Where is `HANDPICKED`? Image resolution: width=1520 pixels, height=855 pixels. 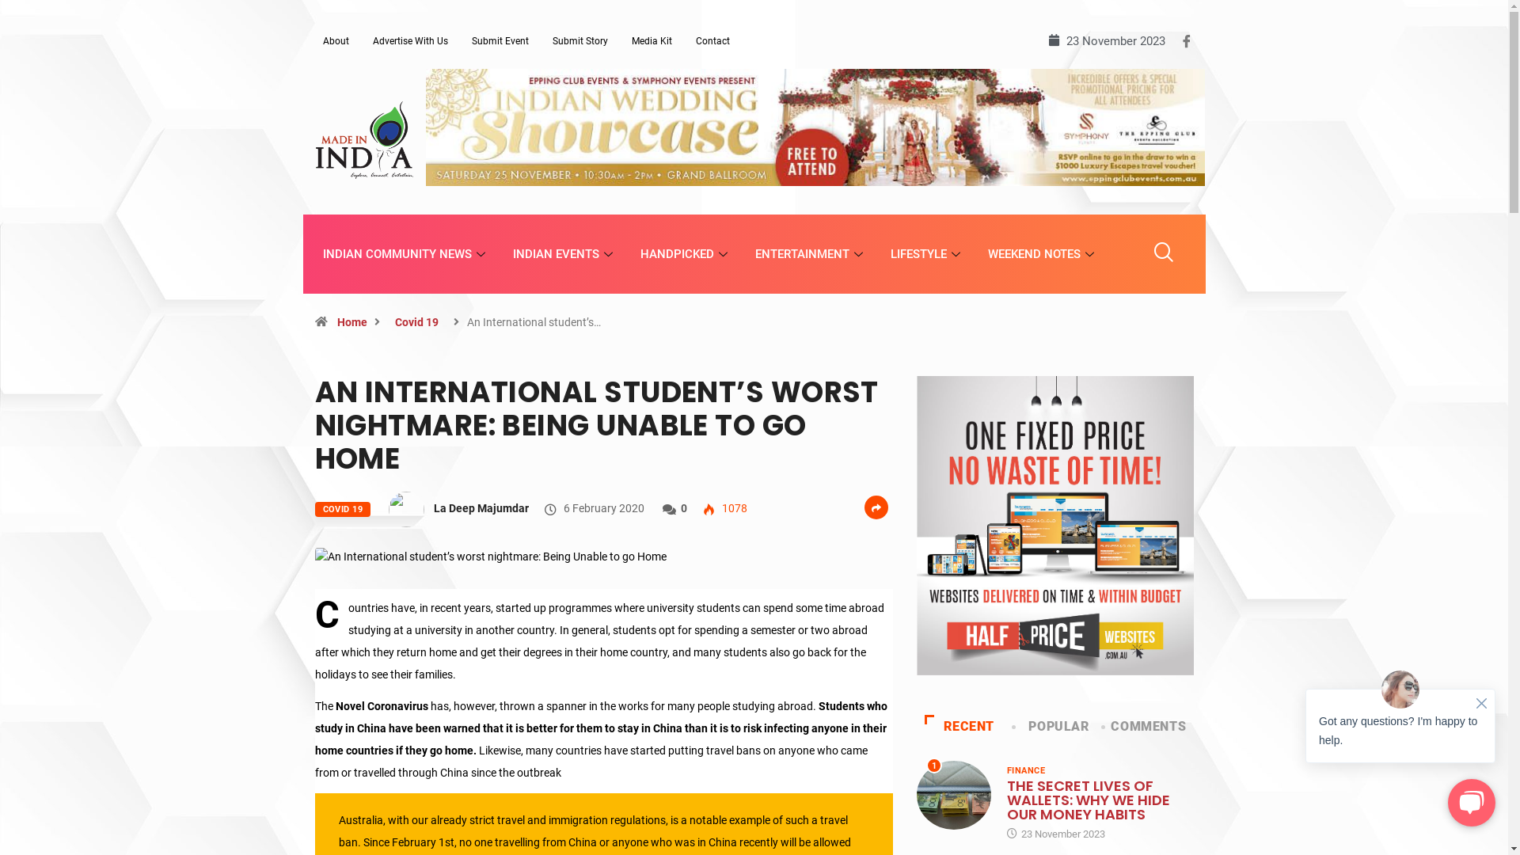
HANDPICKED is located at coordinates (686, 254).